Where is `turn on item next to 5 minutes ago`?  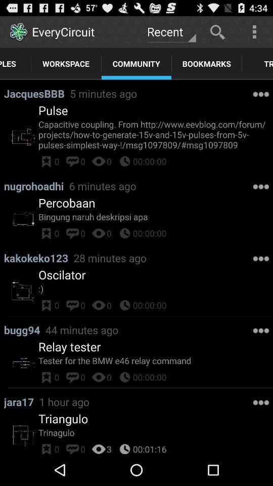
turn on item next to 5 minutes ago is located at coordinates (53, 110).